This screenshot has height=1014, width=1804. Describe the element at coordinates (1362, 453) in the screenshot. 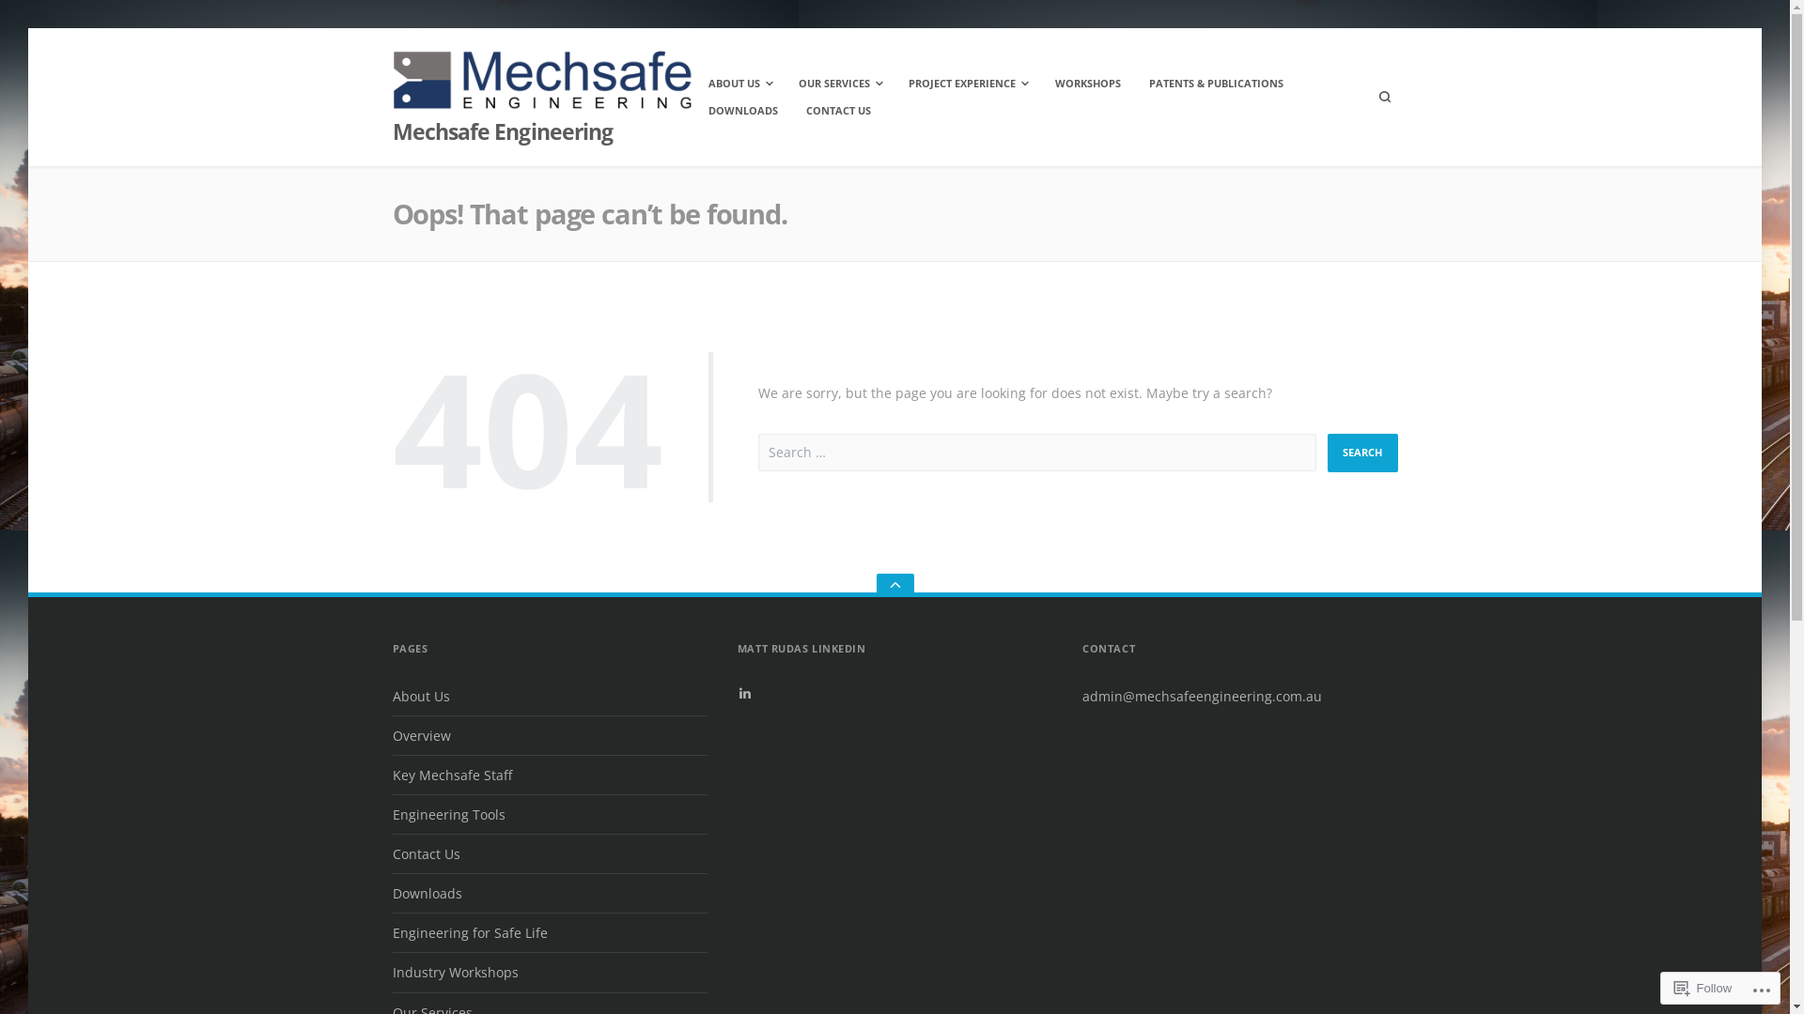

I see `Search` at that location.